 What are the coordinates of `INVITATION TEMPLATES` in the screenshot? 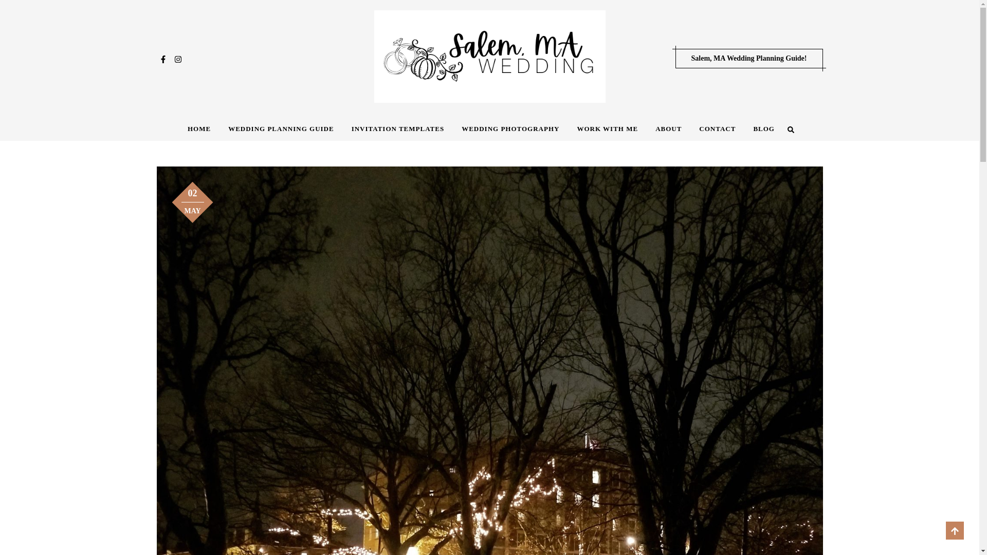 It's located at (398, 141).